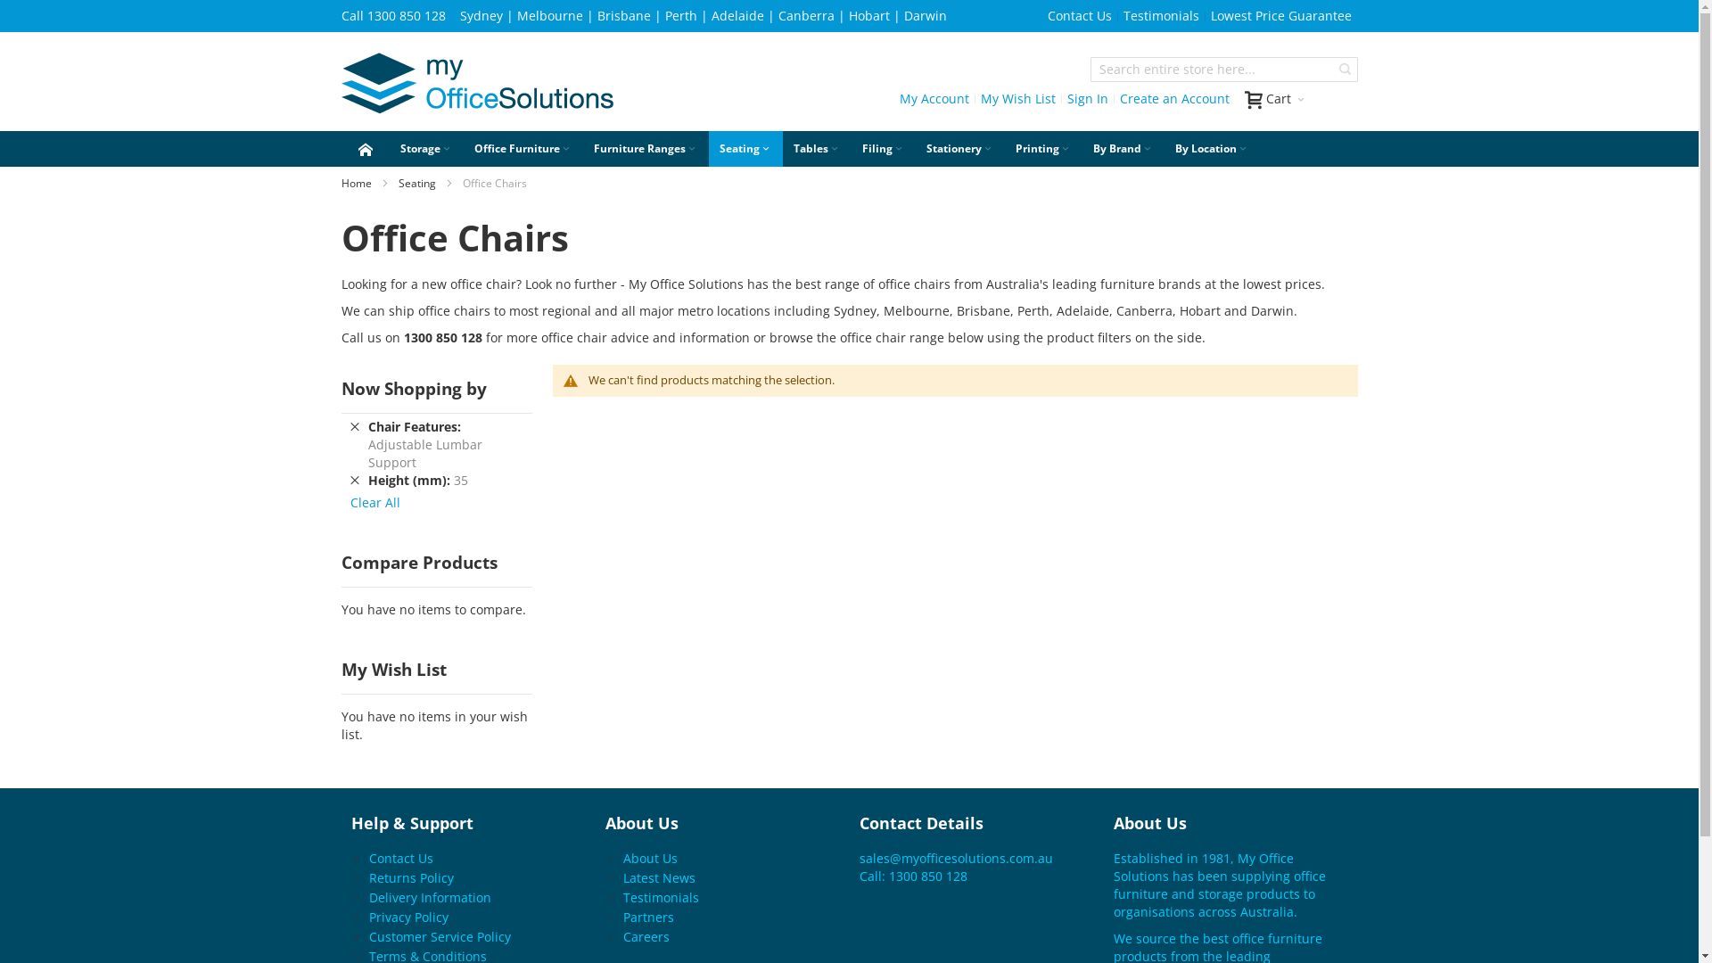 This screenshot has height=963, width=1712. Describe the element at coordinates (1213, 148) in the screenshot. I see `By Location` at that location.